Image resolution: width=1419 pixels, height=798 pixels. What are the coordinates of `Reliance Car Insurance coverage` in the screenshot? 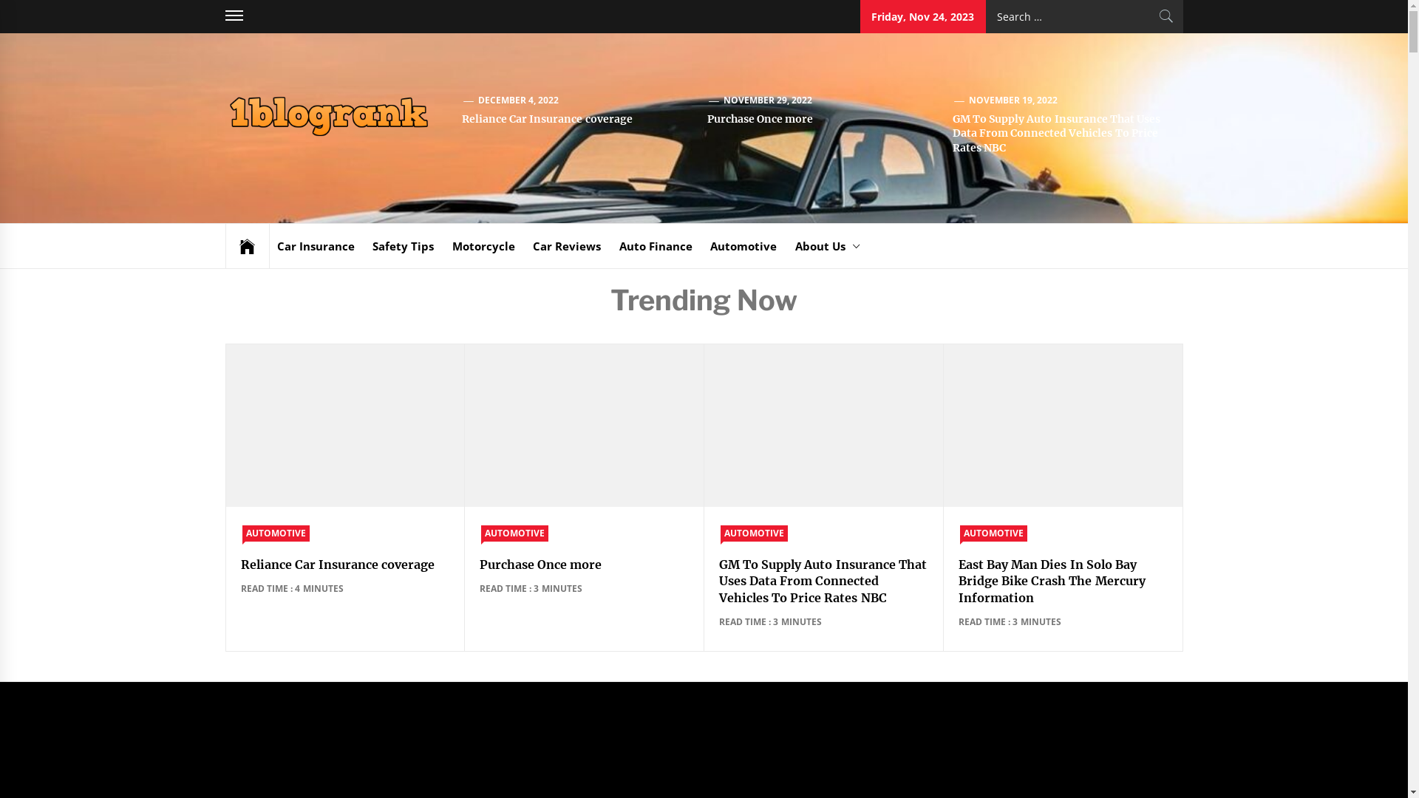 It's located at (547, 119).